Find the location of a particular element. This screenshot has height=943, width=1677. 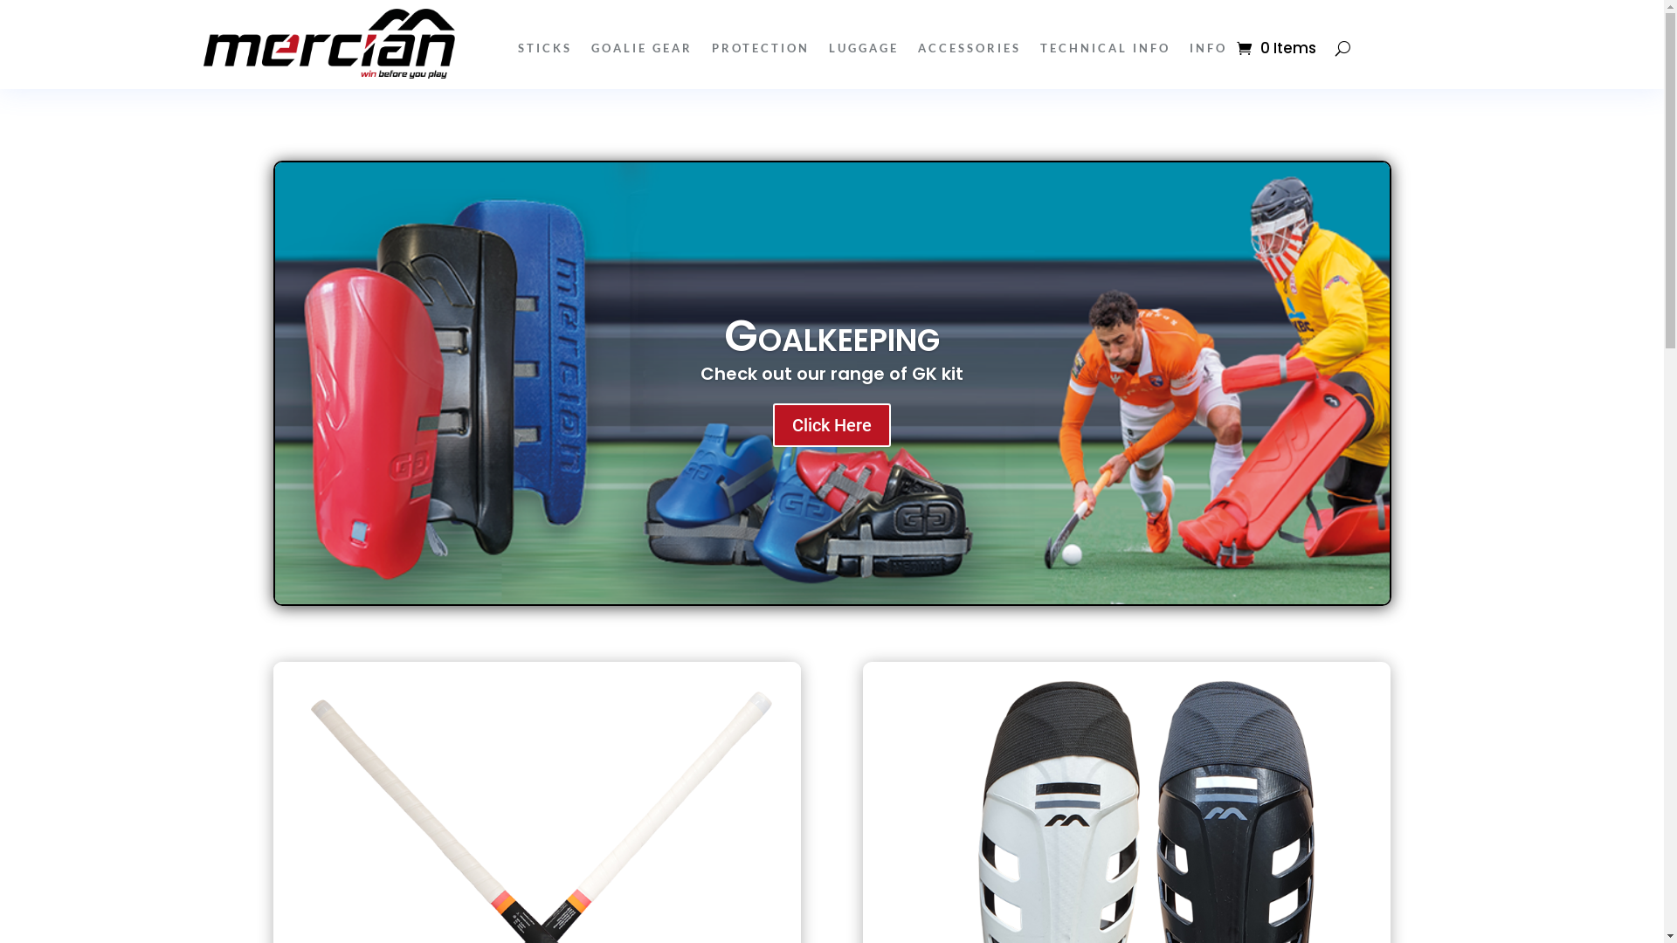

0 Items is located at coordinates (1277, 48).